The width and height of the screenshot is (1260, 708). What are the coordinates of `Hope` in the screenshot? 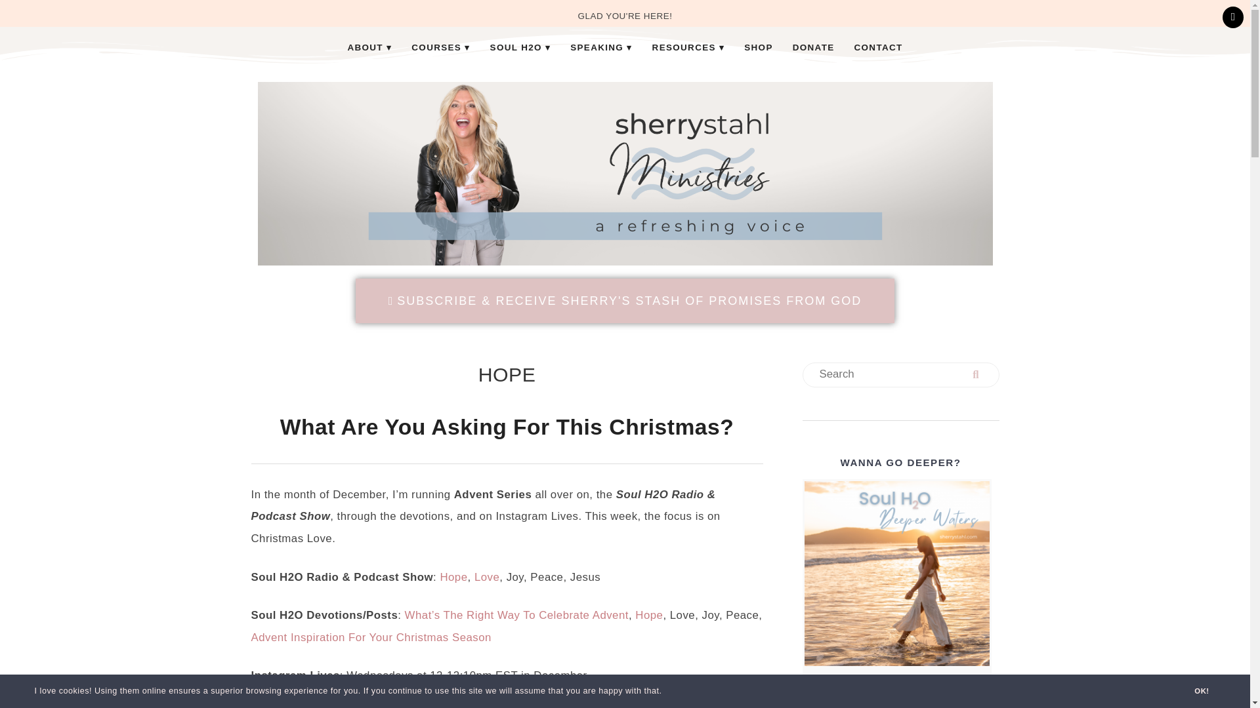 It's located at (648, 615).